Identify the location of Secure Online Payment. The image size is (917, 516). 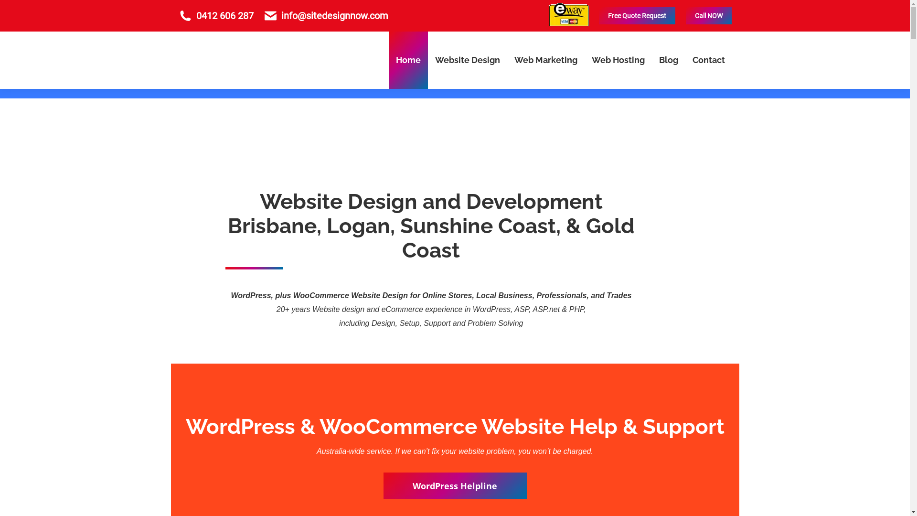
(568, 14).